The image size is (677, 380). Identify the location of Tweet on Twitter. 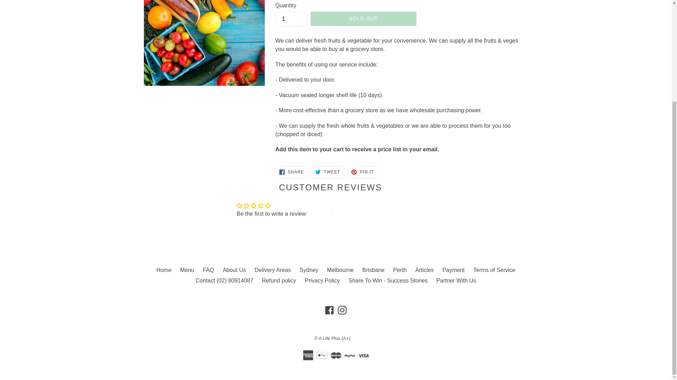
(328, 172).